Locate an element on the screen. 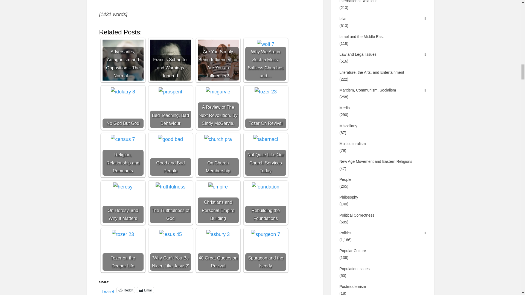  Religion, Relationship and Remnants is located at coordinates (123, 139).